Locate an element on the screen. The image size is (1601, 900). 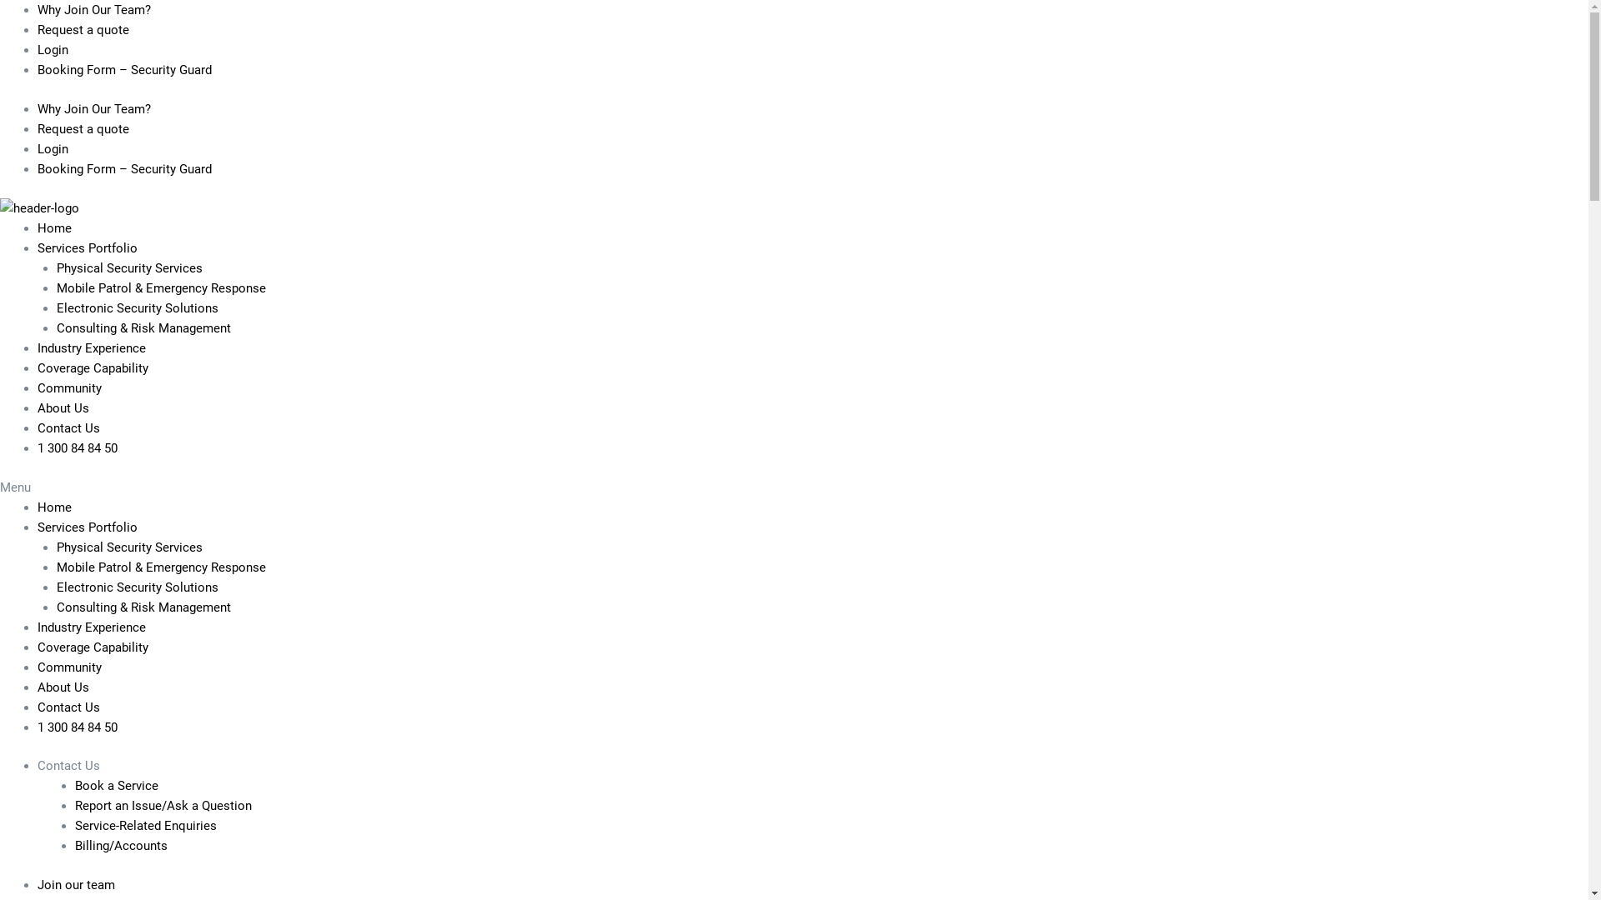
Contact Us is located at coordinates (68, 707).